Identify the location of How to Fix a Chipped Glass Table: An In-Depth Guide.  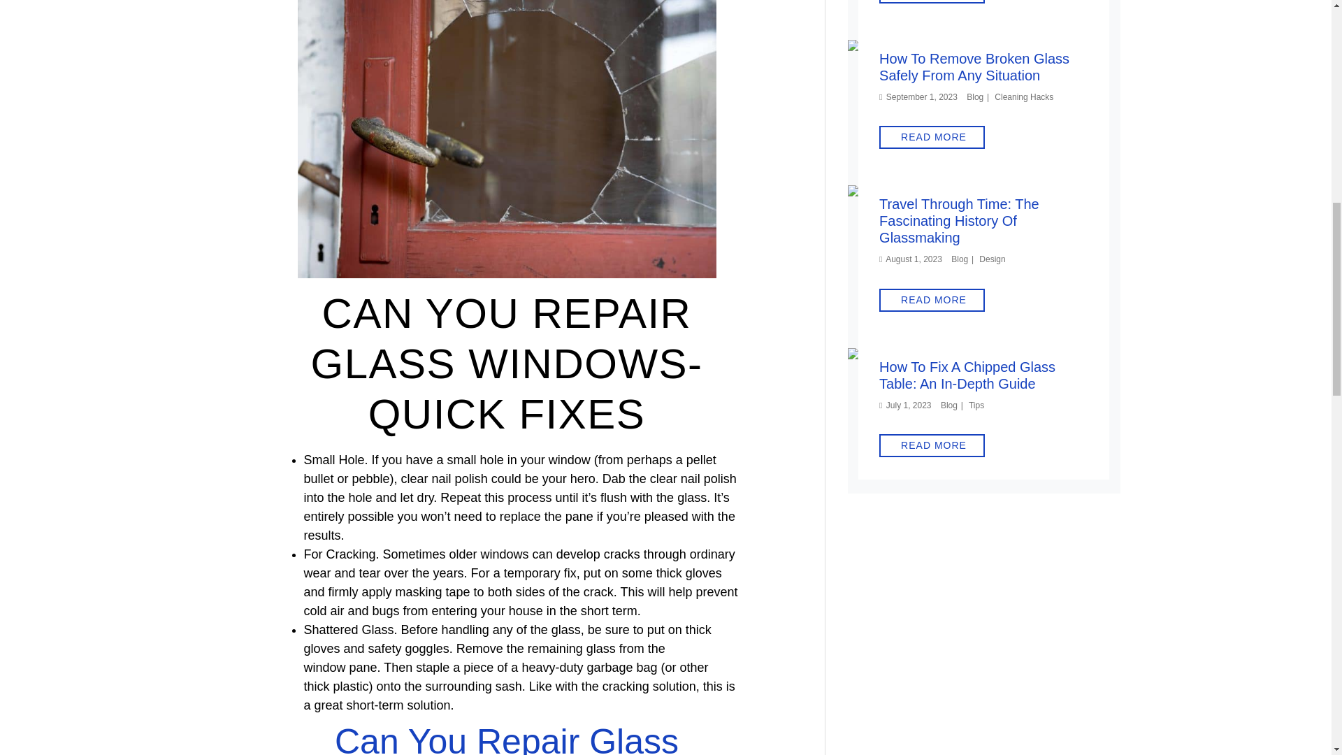
(939, 357).